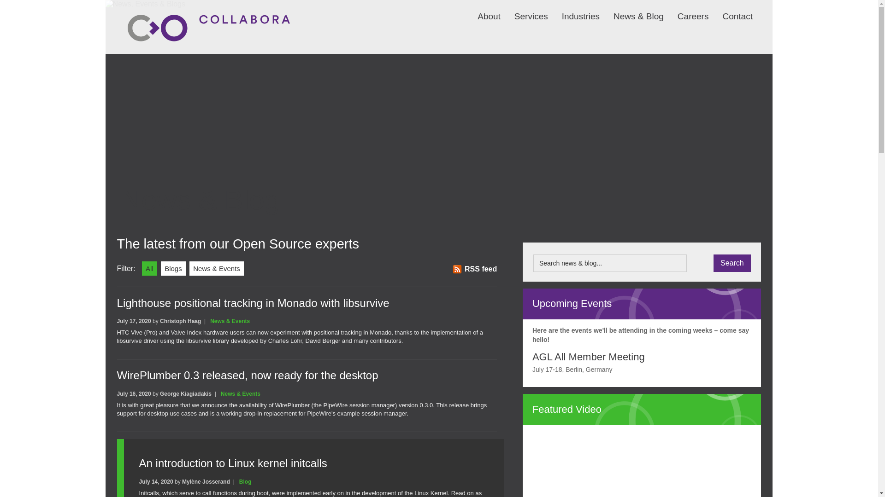 Image resolution: width=885 pixels, height=497 pixels. I want to click on Contact, so click(730, 11).